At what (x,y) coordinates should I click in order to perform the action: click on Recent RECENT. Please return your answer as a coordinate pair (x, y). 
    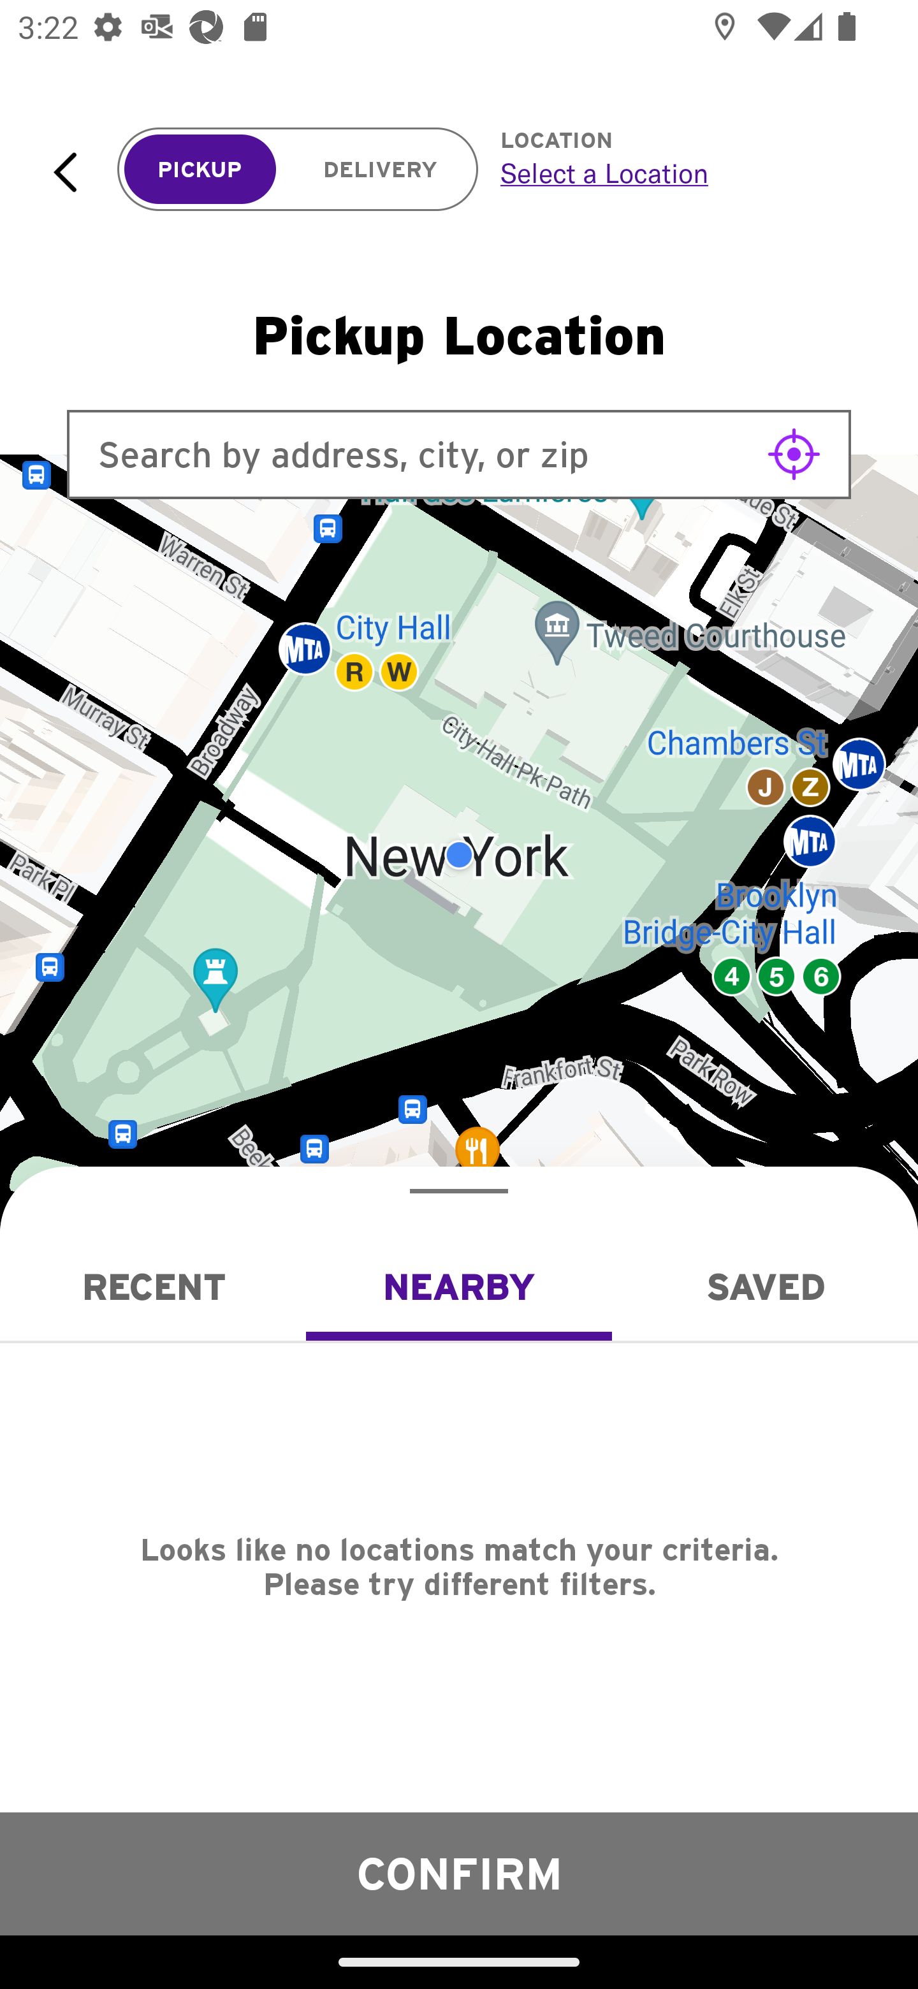
    Looking at the image, I should click on (153, 1286).